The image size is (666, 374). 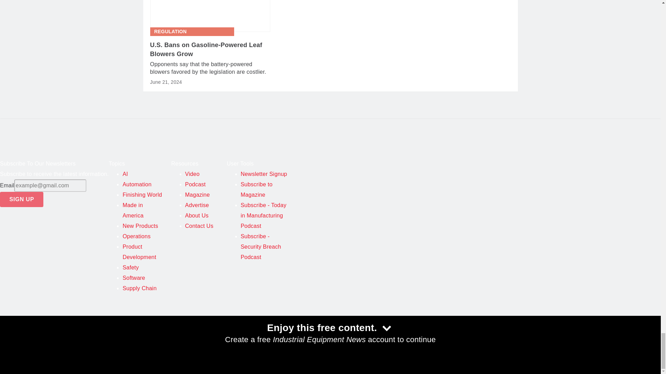 What do you see at coordinates (45, 335) in the screenshot?
I see `YouTube icon` at bounding box center [45, 335].